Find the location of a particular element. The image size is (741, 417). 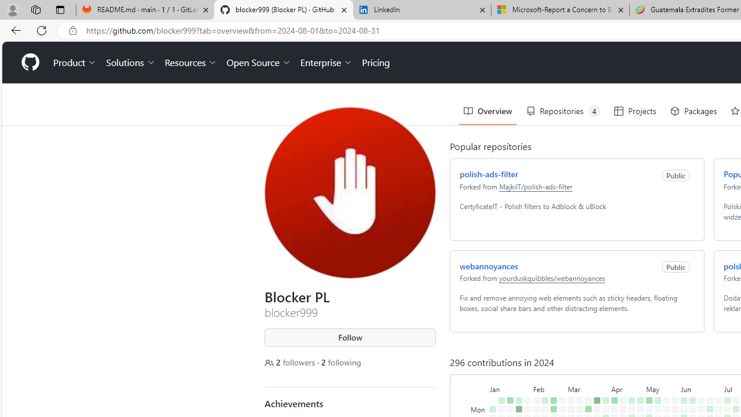

No contributions on March 10th. is located at coordinates (579, 400).